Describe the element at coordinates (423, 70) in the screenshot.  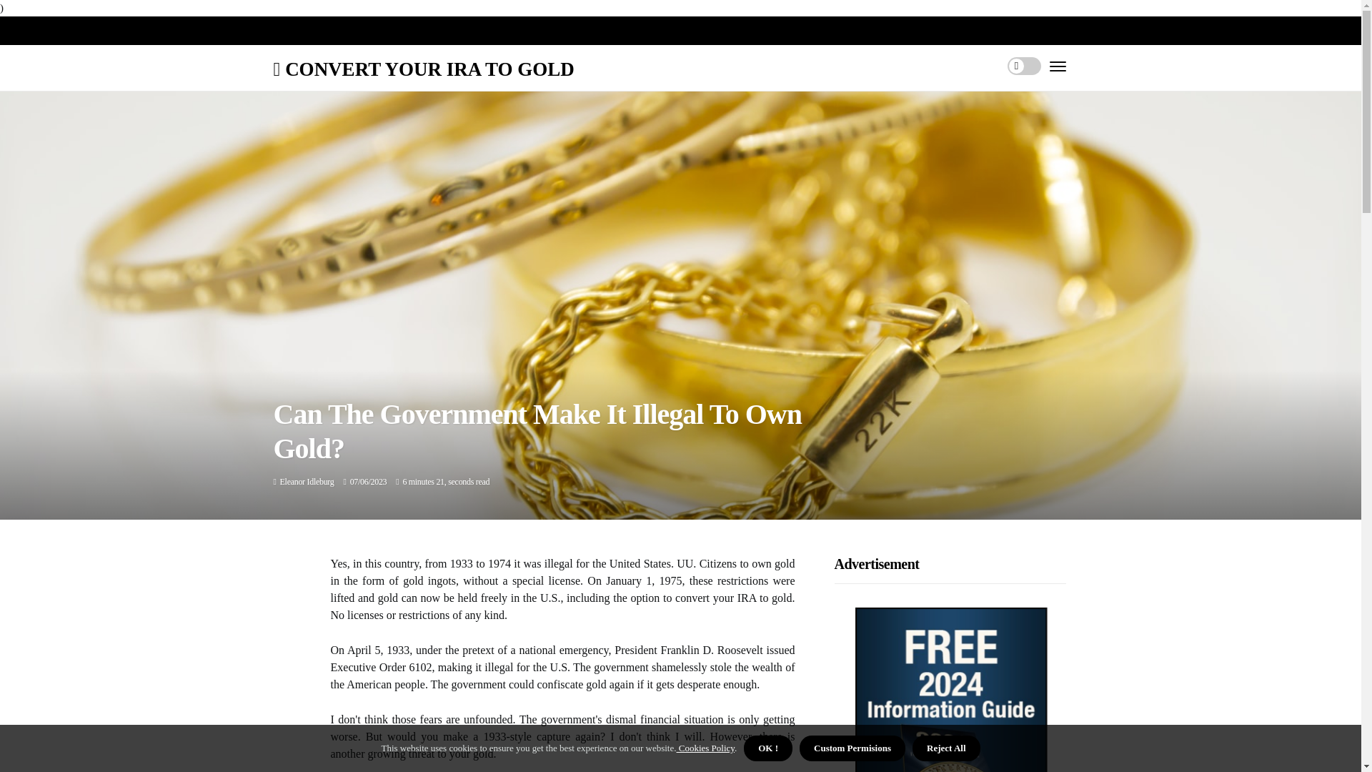
I see `CONVERT YOUR IRA TO GOLD` at that location.